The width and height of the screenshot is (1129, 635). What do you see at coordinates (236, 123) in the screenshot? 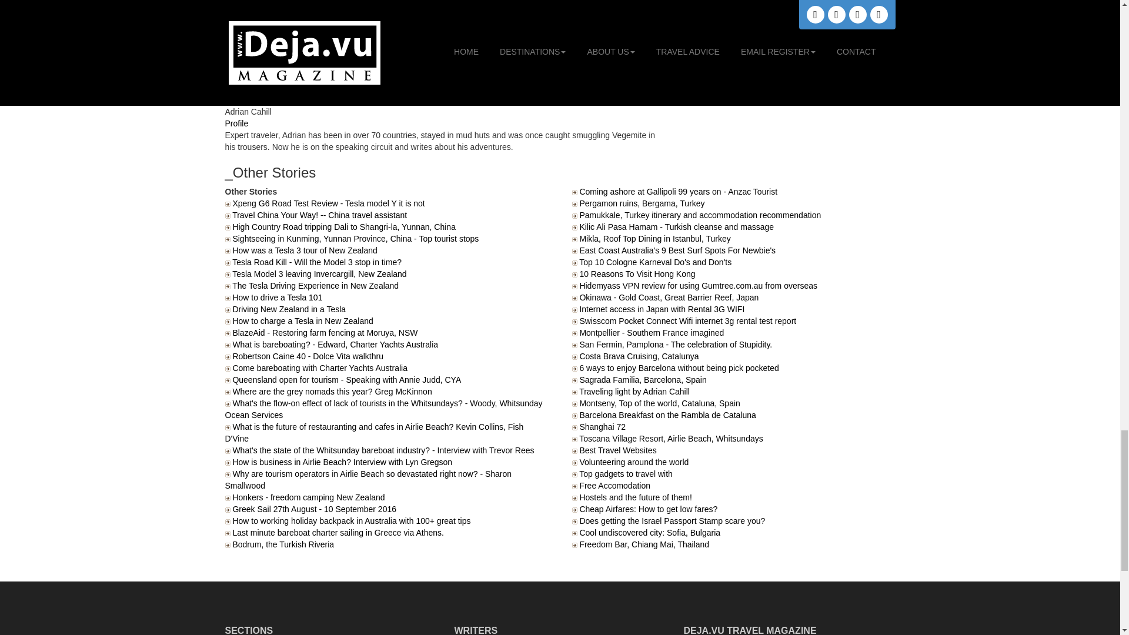
I see `Profile` at bounding box center [236, 123].